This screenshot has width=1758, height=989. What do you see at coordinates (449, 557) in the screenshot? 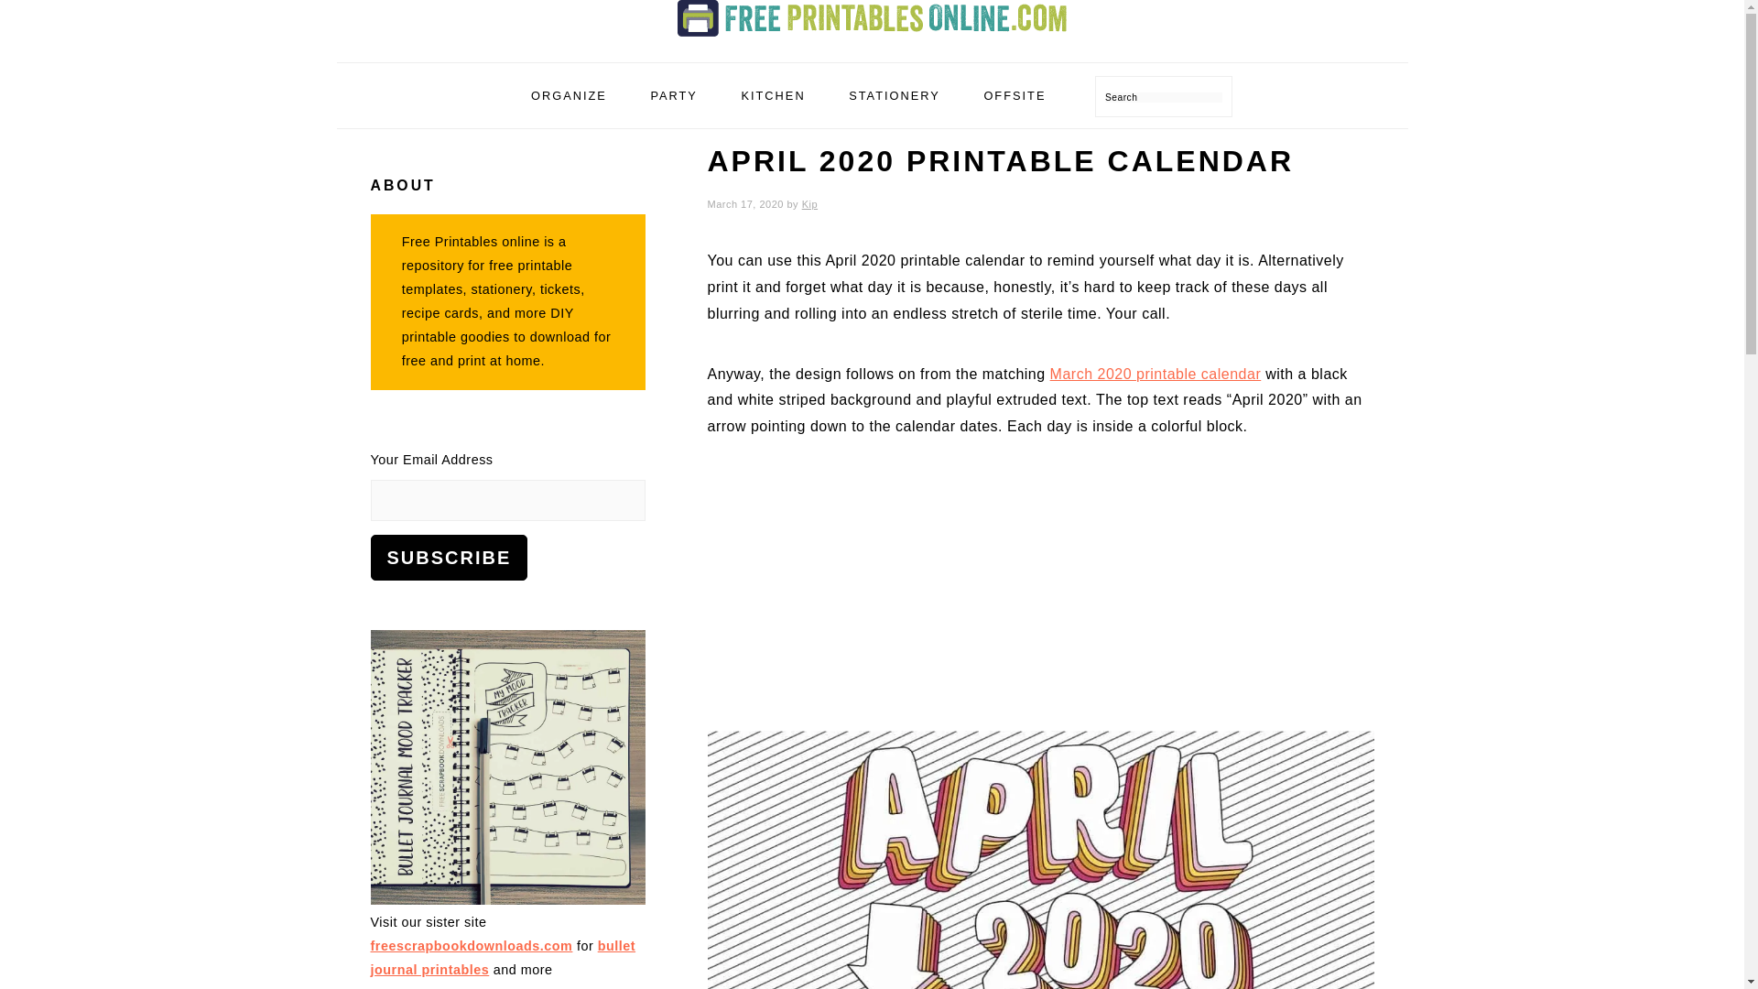
I see `Subscribe` at bounding box center [449, 557].